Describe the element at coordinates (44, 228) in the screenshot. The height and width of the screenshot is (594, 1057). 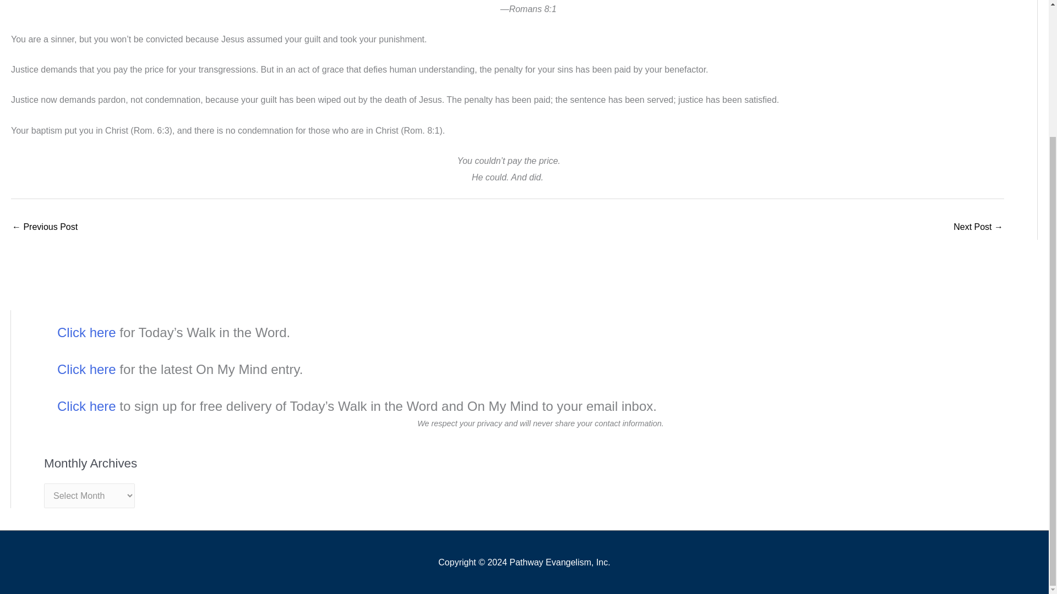
I see `He Took Our Place` at that location.